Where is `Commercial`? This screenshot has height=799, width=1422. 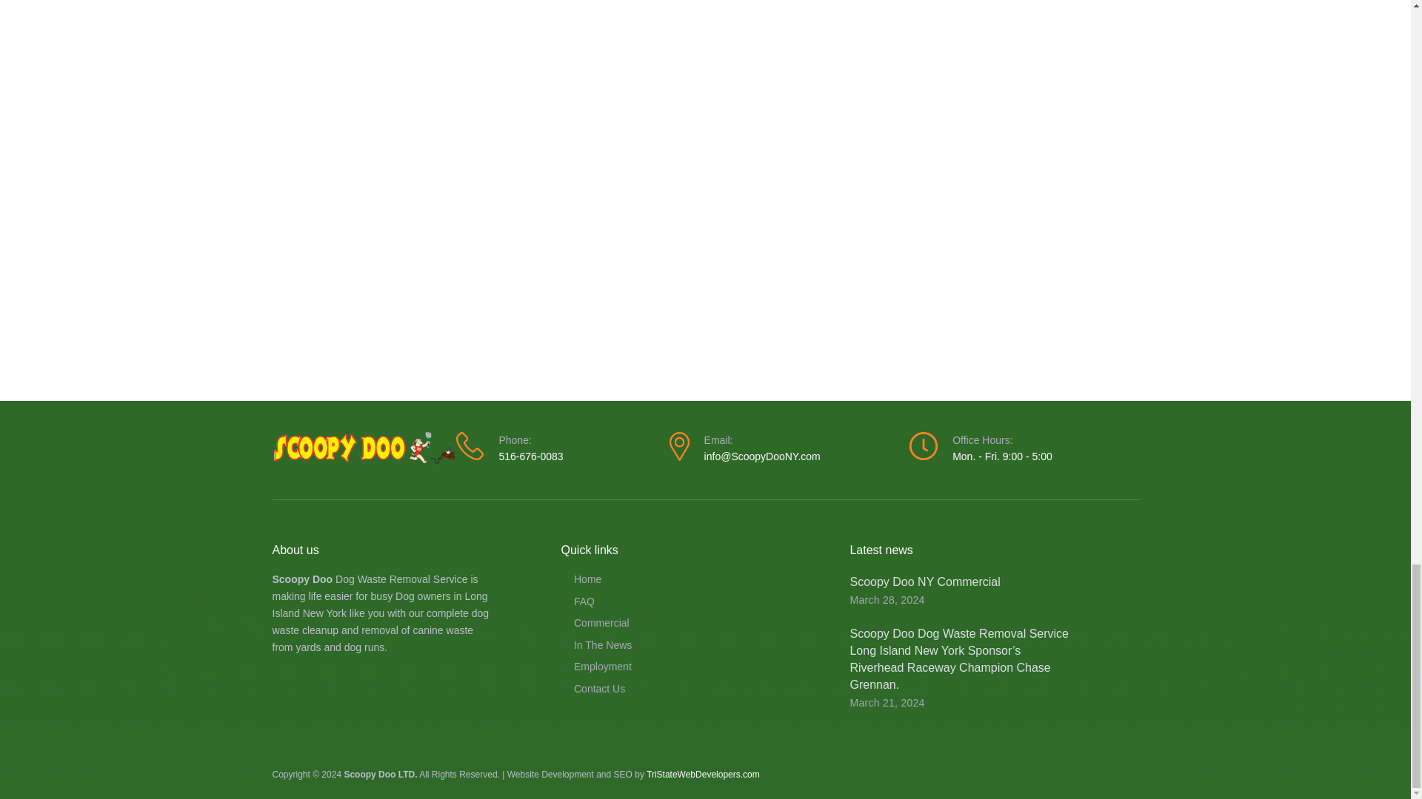
Commercial is located at coordinates (702, 623).